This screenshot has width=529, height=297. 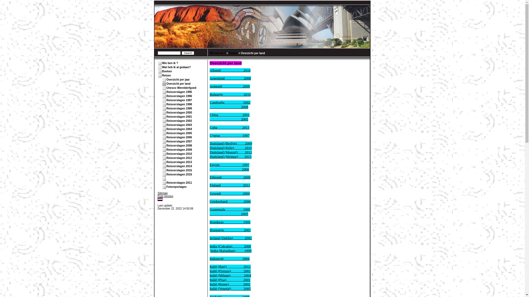 What do you see at coordinates (230, 222) in the screenshot?
I see `Honduras                      1995` at bounding box center [230, 222].